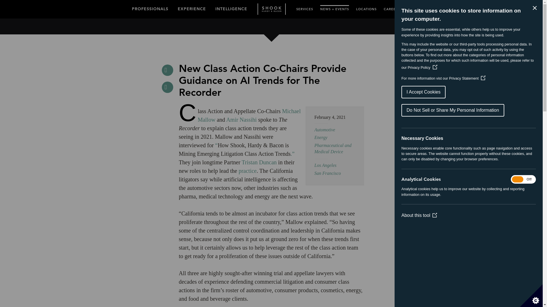 The width and height of the screenshot is (547, 307). What do you see at coordinates (192, 8) in the screenshot?
I see `EXPERIENCE` at bounding box center [192, 8].